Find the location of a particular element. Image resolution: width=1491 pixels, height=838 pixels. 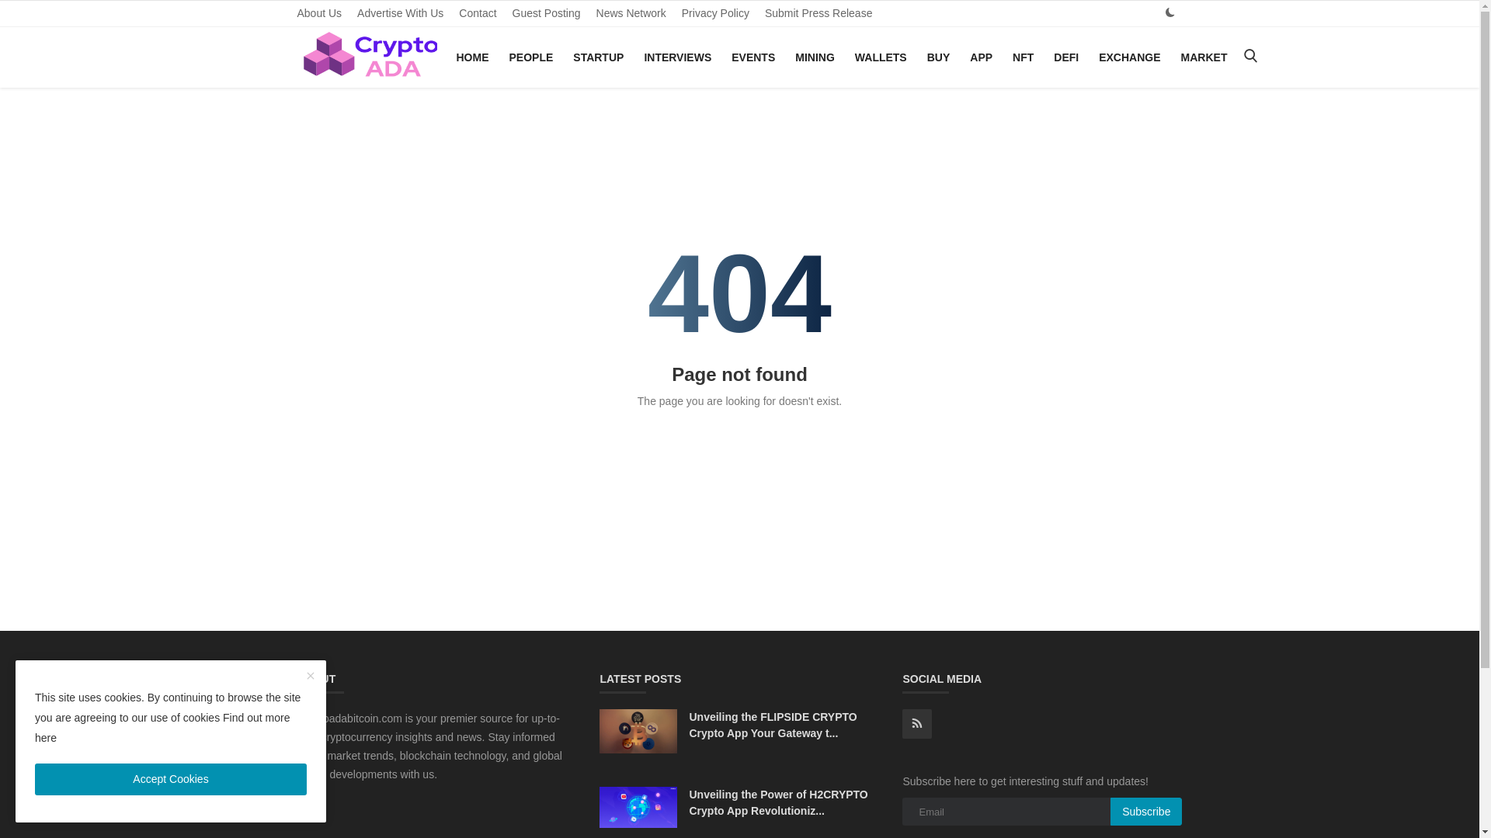

PEOPLE is located at coordinates (531, 57).